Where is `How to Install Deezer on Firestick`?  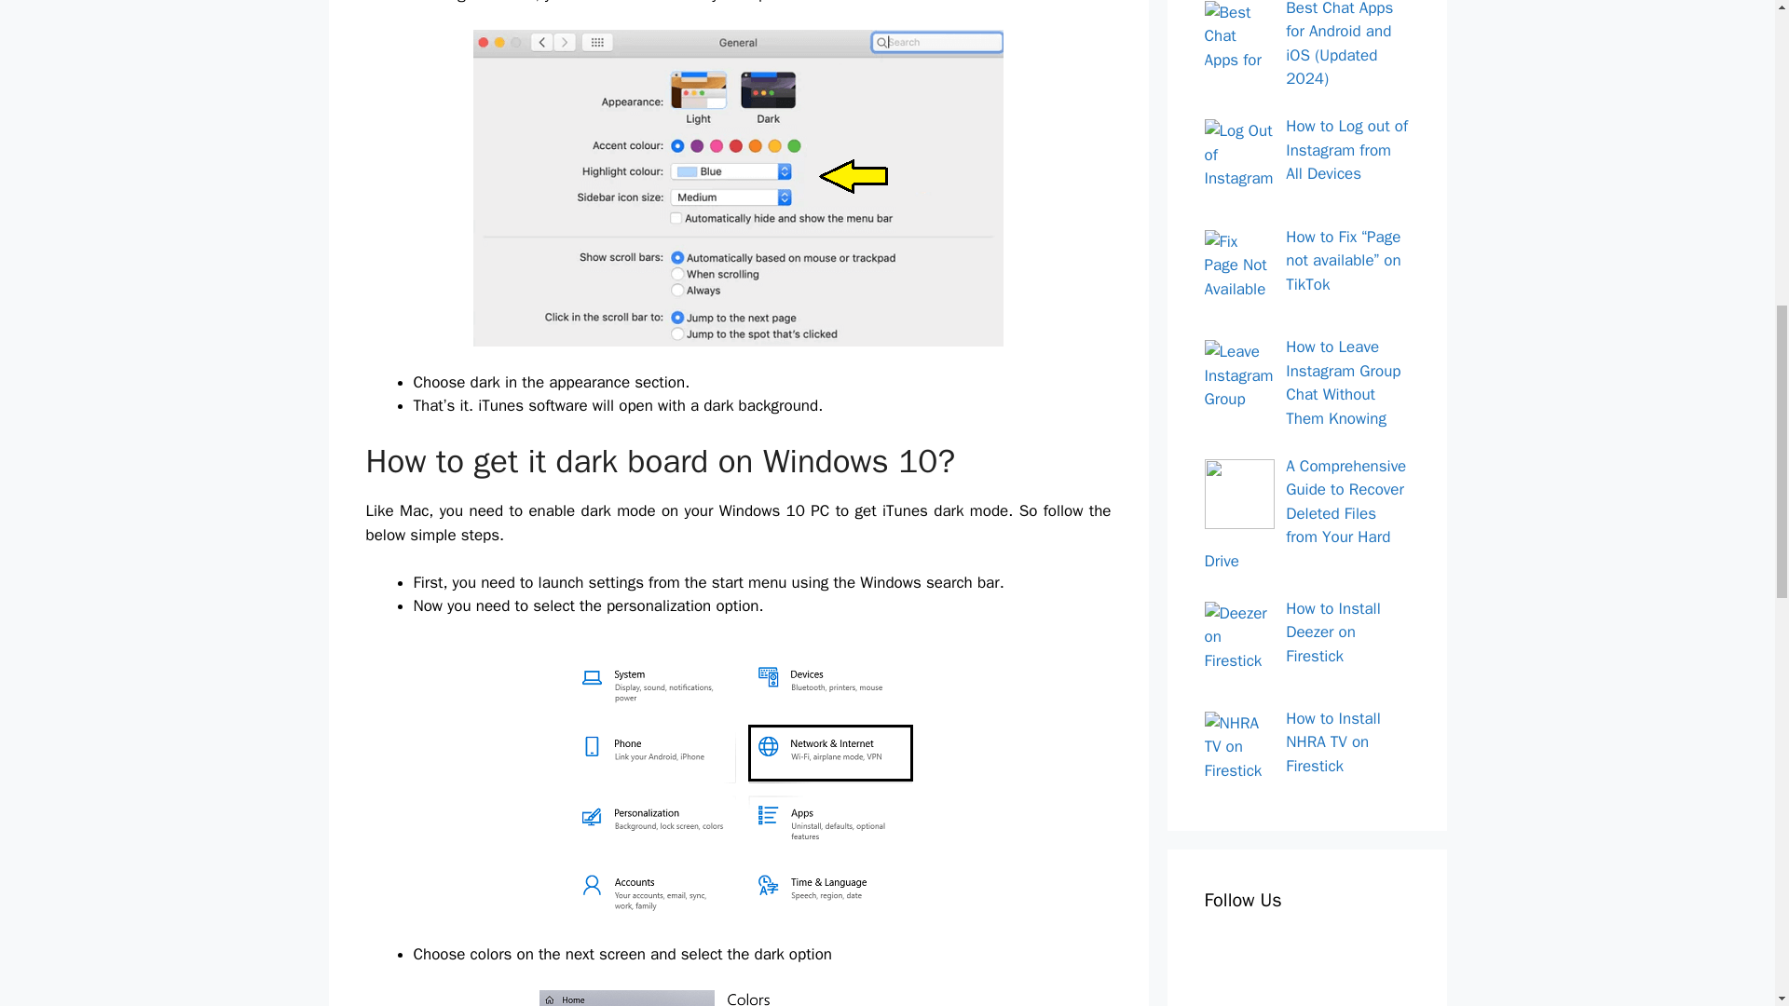 How to Install Deezer on Firestick is located at coordinates (1333, 632).